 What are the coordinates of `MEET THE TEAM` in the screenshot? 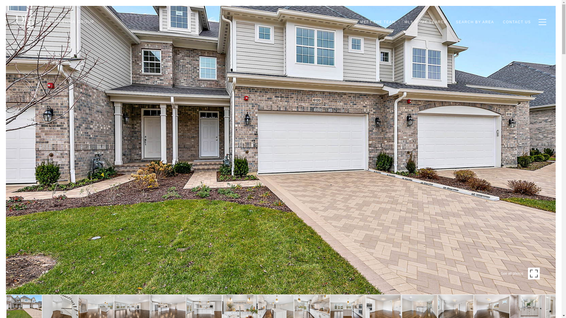 It's located at (378, 22).